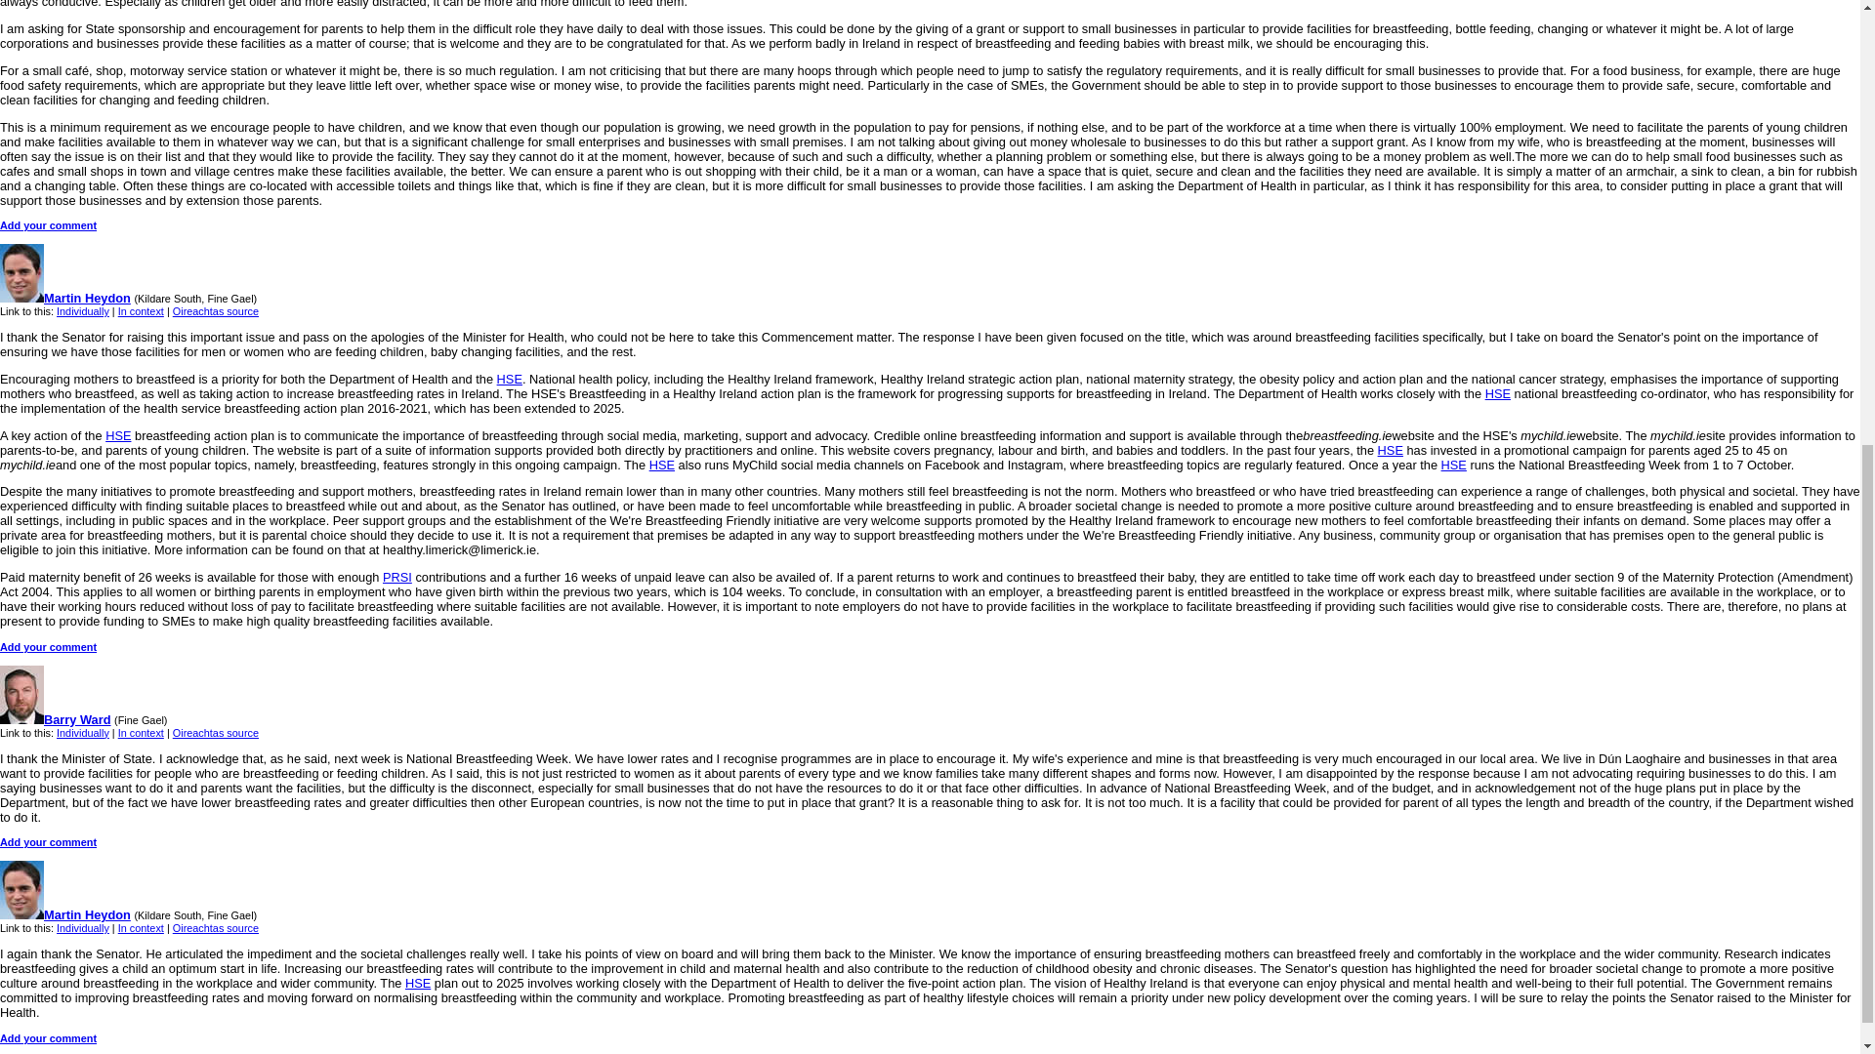 This screenshot has height=1054, width=1875. I want to click on PRSI, so click(396, 578).